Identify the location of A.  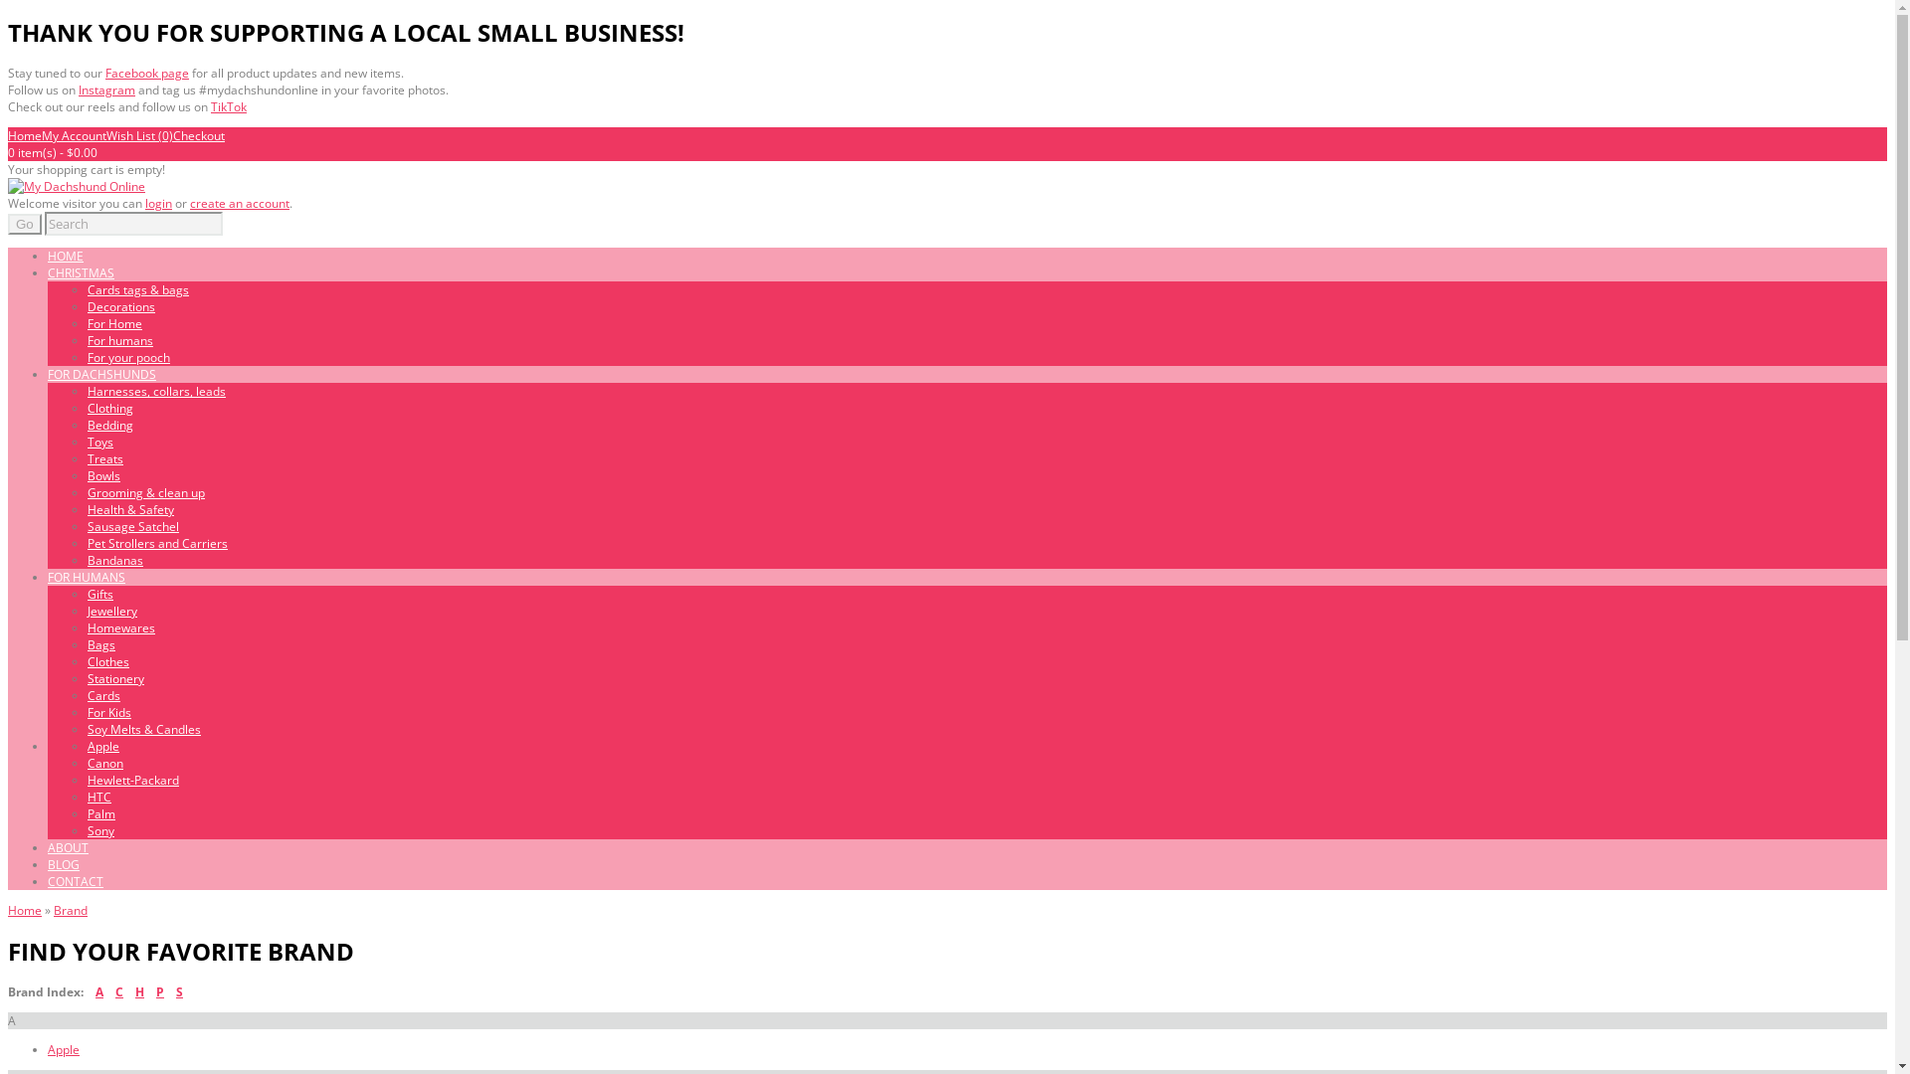
(99, 992).